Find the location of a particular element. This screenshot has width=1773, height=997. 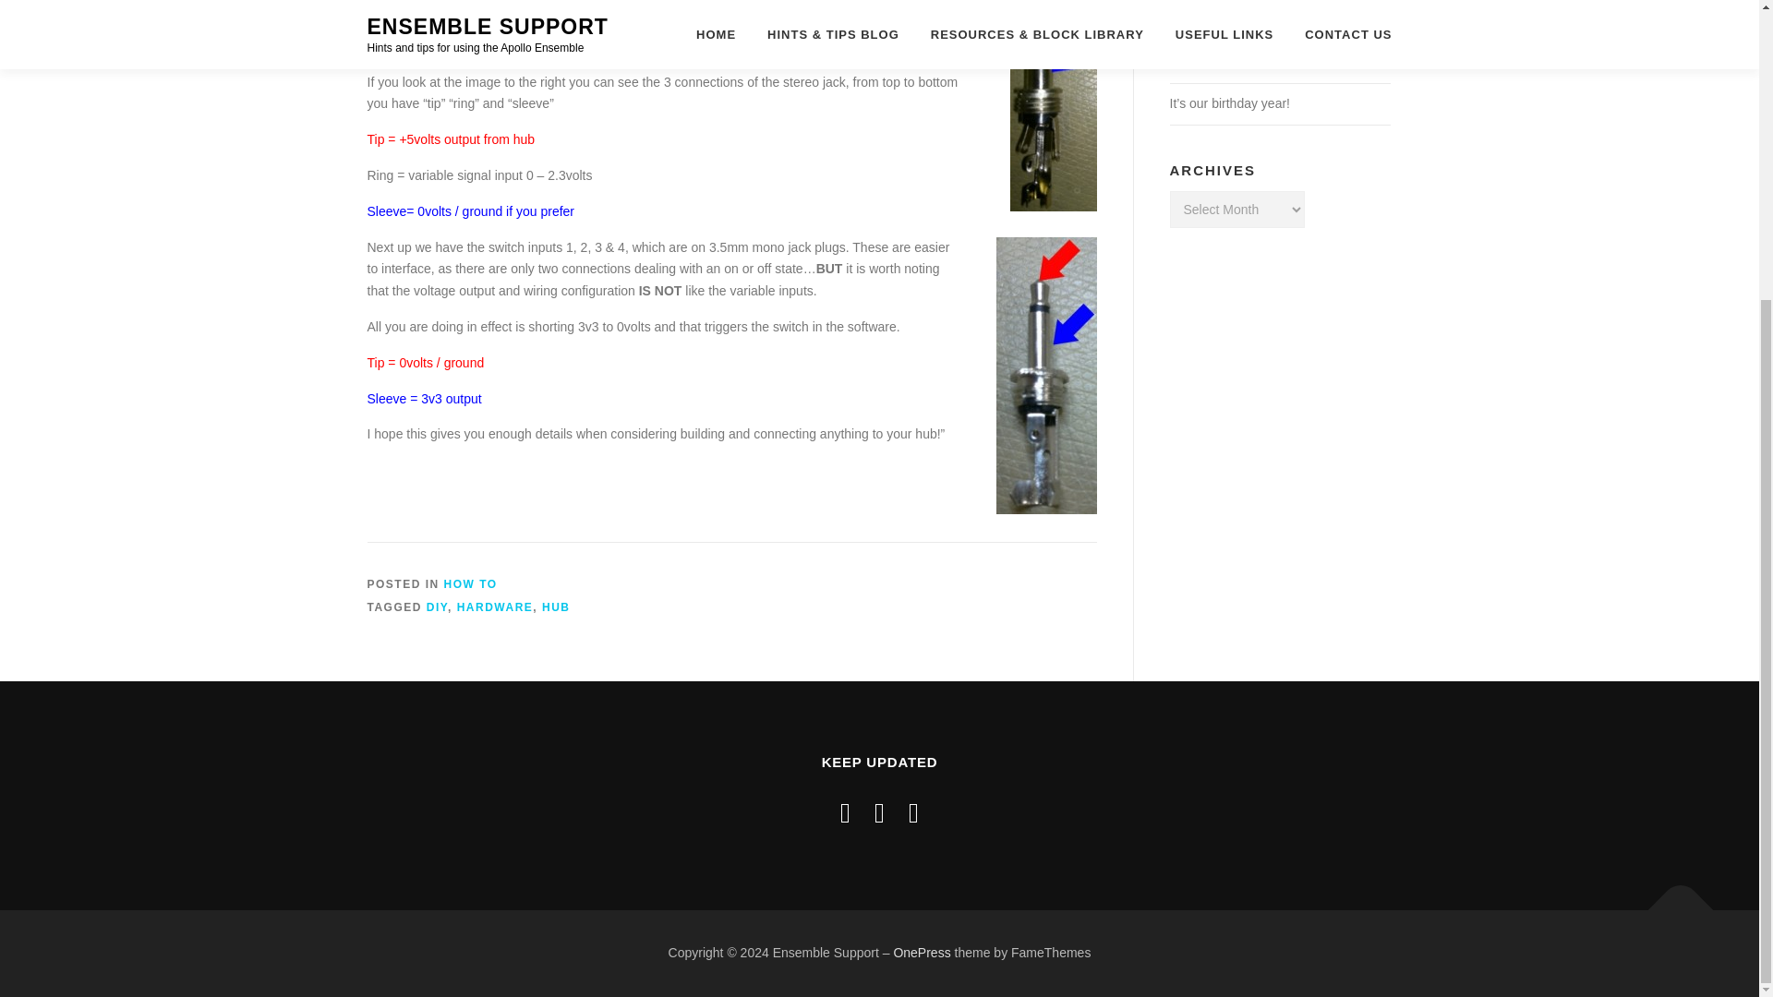

HUB is located at coordinates (556, 607).